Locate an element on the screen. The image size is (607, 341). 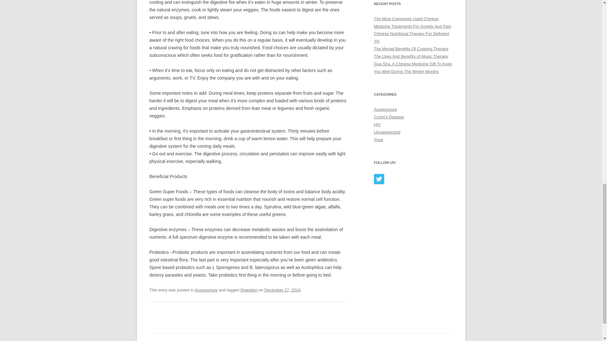
Uncategorized is located at coordinates (387, 132).